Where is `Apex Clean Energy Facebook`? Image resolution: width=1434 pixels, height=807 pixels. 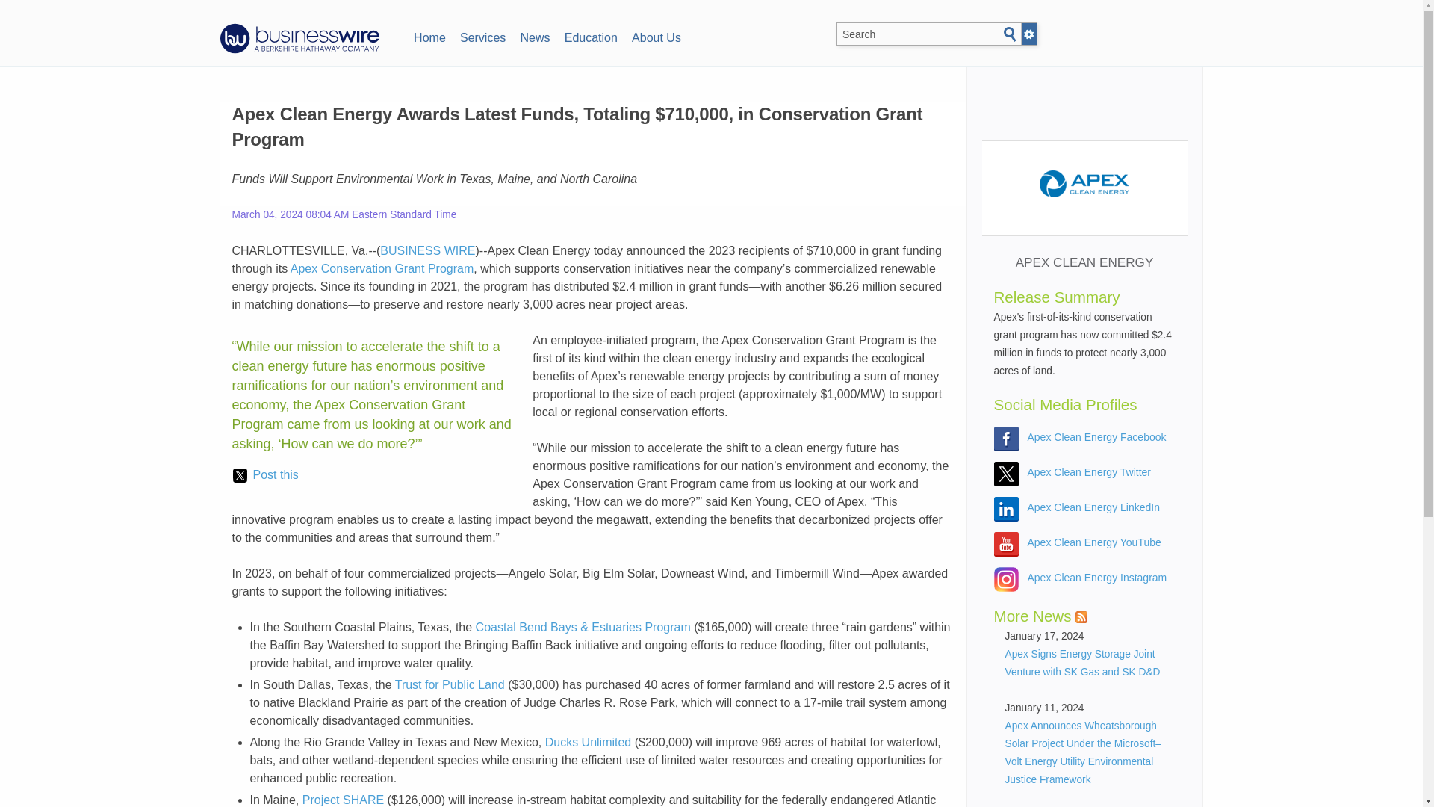 Apex Clean Energy Facebook is located at coordinates (1097, 436).